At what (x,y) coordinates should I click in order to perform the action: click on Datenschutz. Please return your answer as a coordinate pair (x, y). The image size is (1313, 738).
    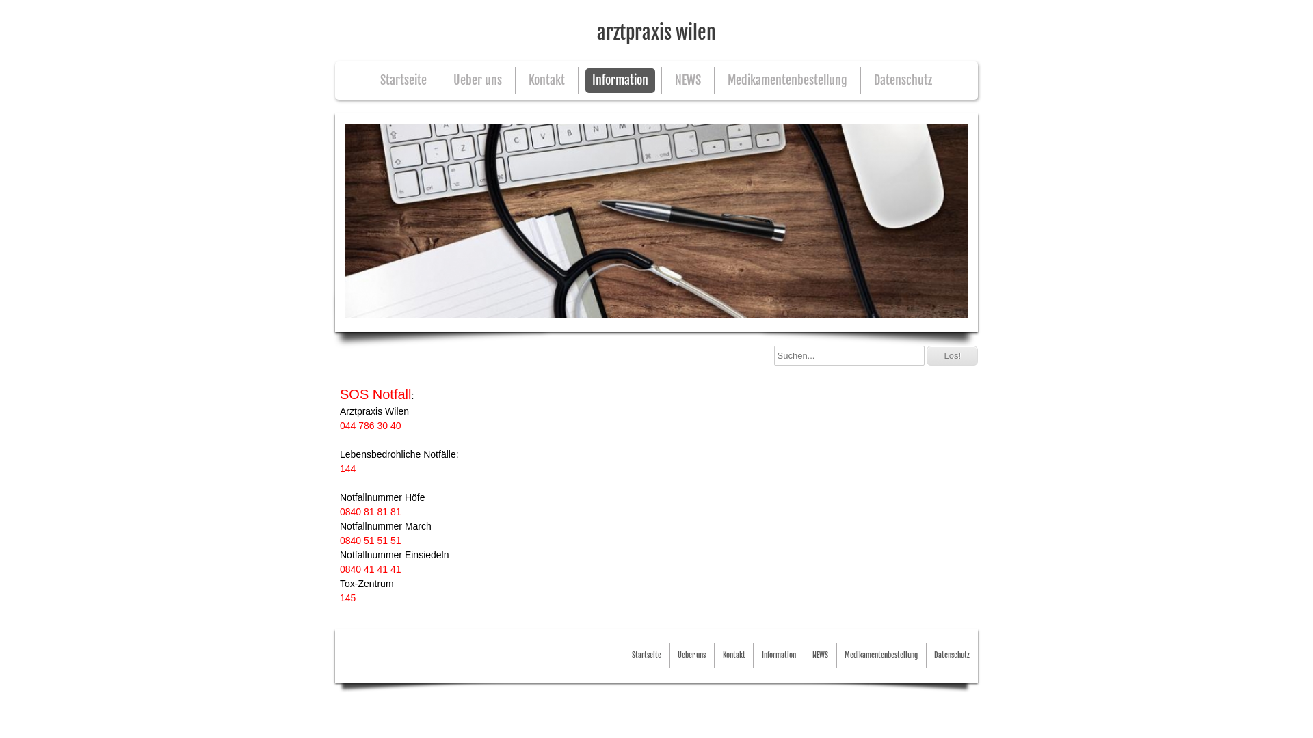
    Looking at the image, I should click on (952, 656).